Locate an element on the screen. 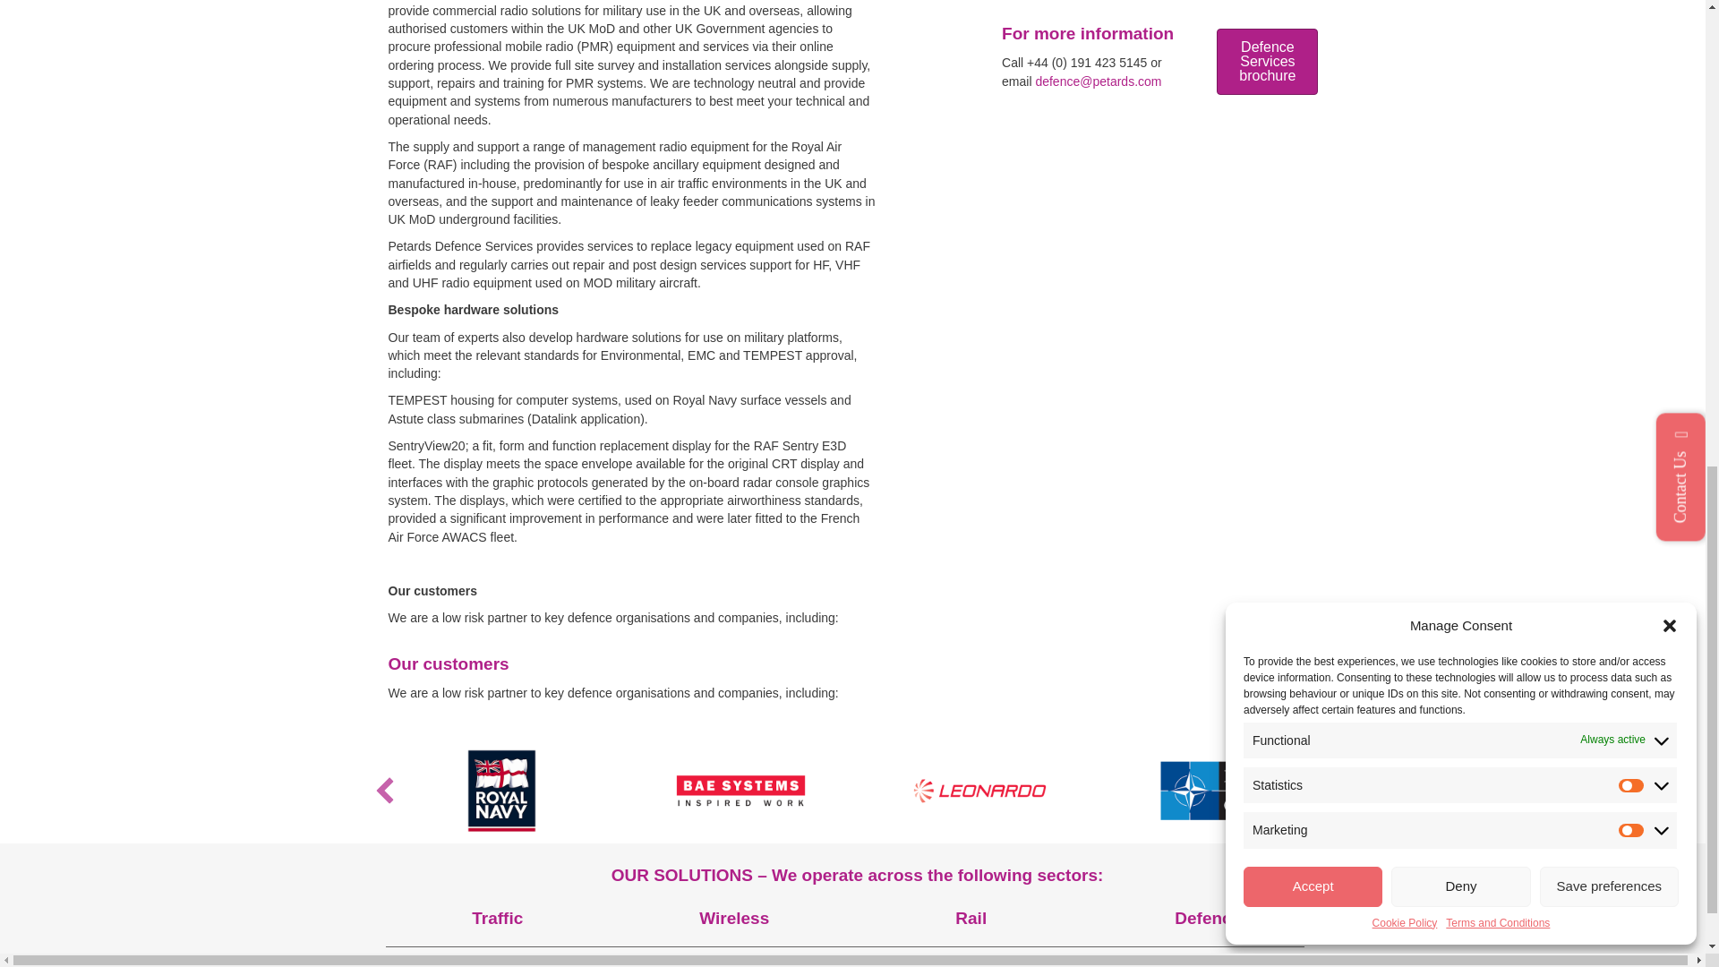 This screenshot has height=967, width=1719. RoyalNavy-500x350-centred-transparent is located at coordinates (501, 790).